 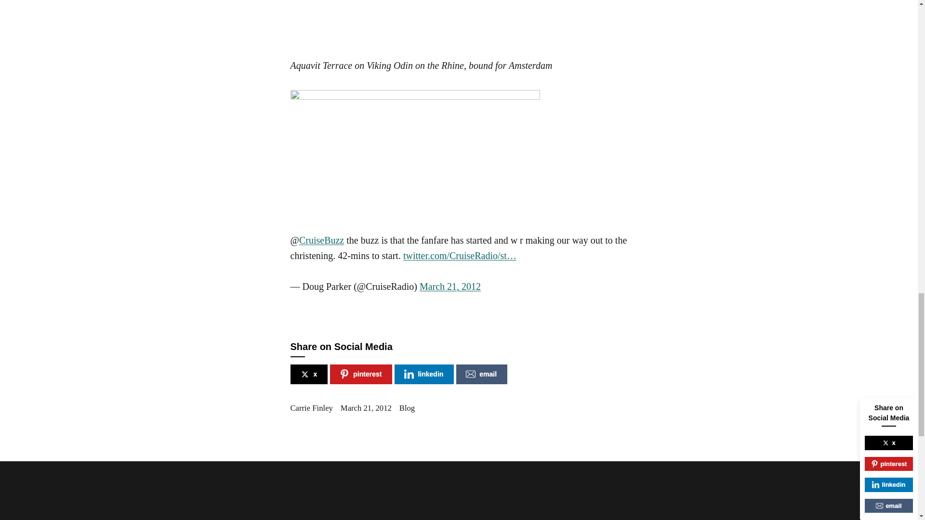 What do you see at coordinates (420, 21) in the screenshot?
I see `Viking River Cruises FB Page` at bounding box center [420, 21].